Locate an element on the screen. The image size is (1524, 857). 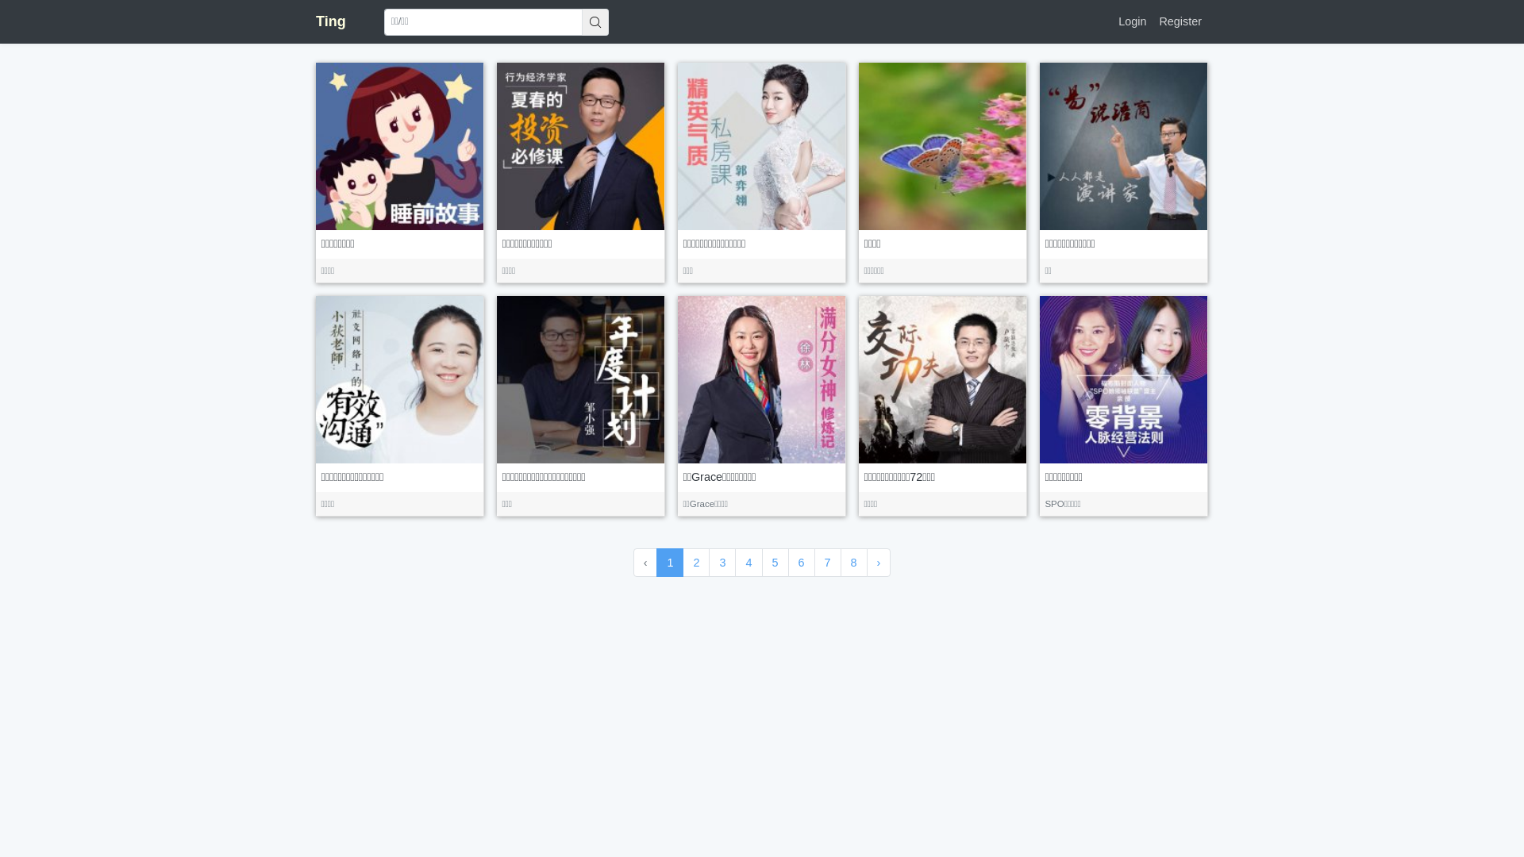
6 is located at coordinates (802, 563).